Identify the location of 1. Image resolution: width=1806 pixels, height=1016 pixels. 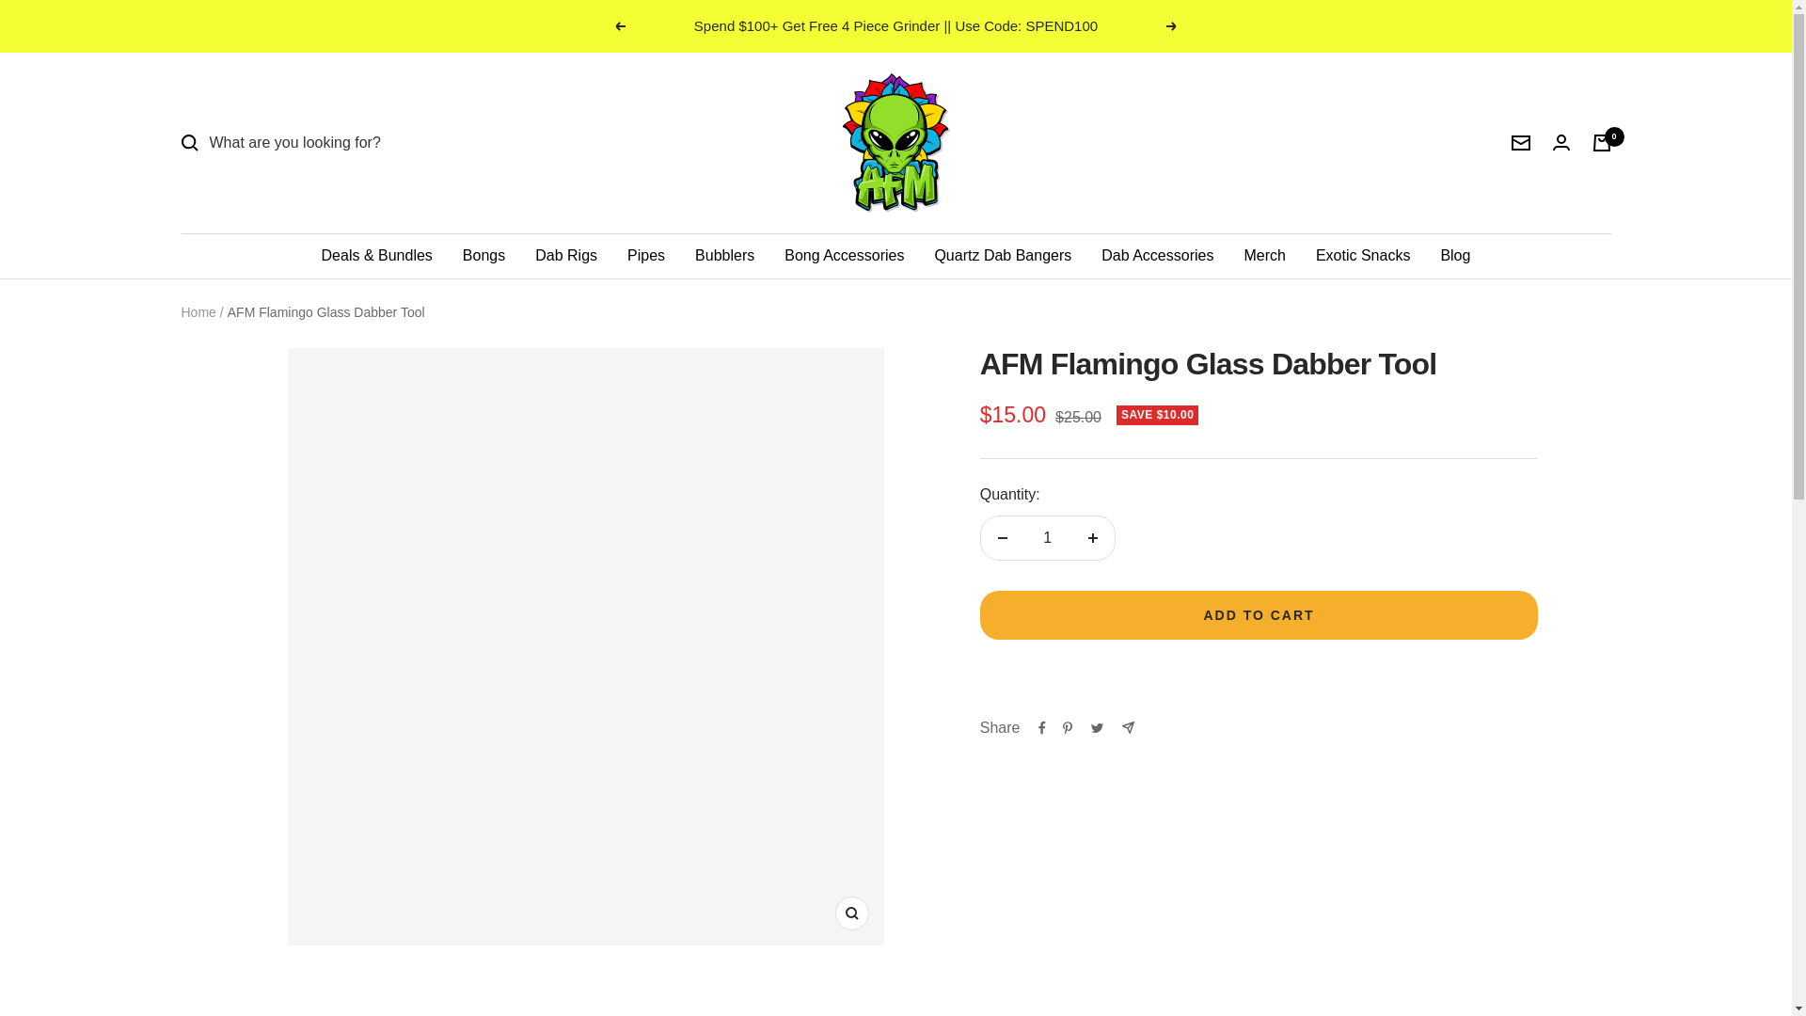
(1047, 538).